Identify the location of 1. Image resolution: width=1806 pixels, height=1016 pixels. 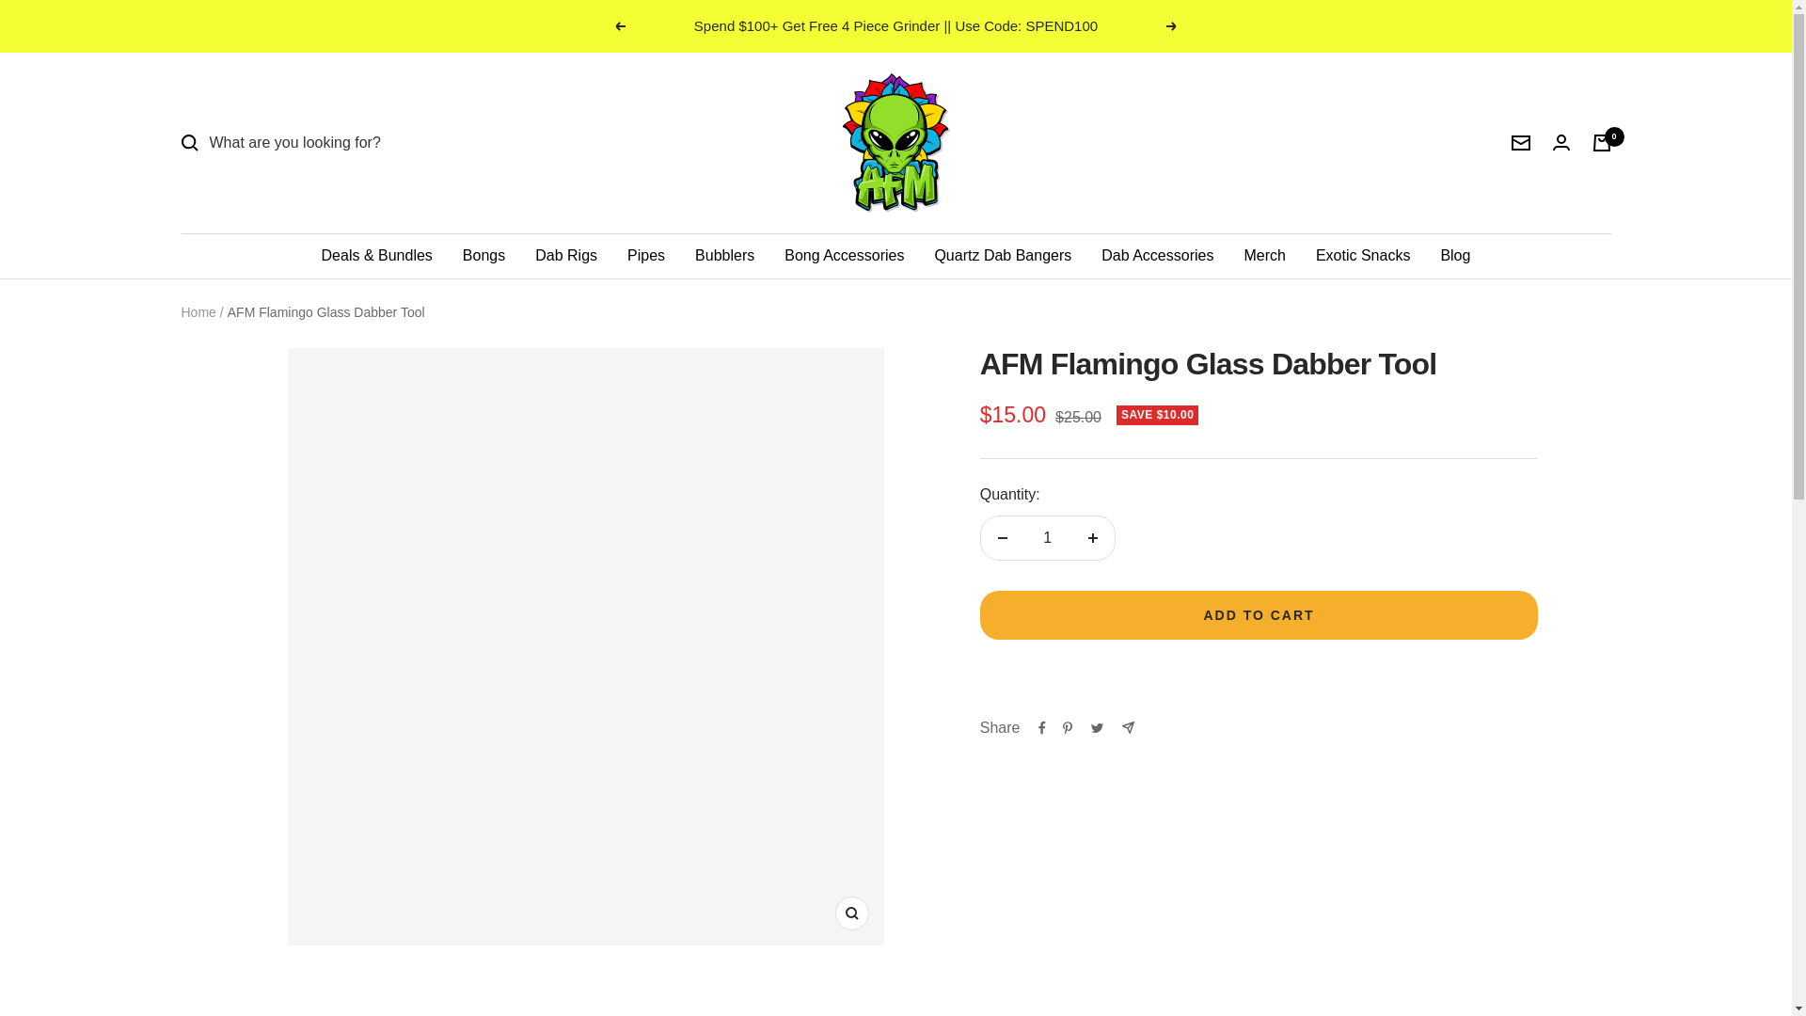
(1047, 538).